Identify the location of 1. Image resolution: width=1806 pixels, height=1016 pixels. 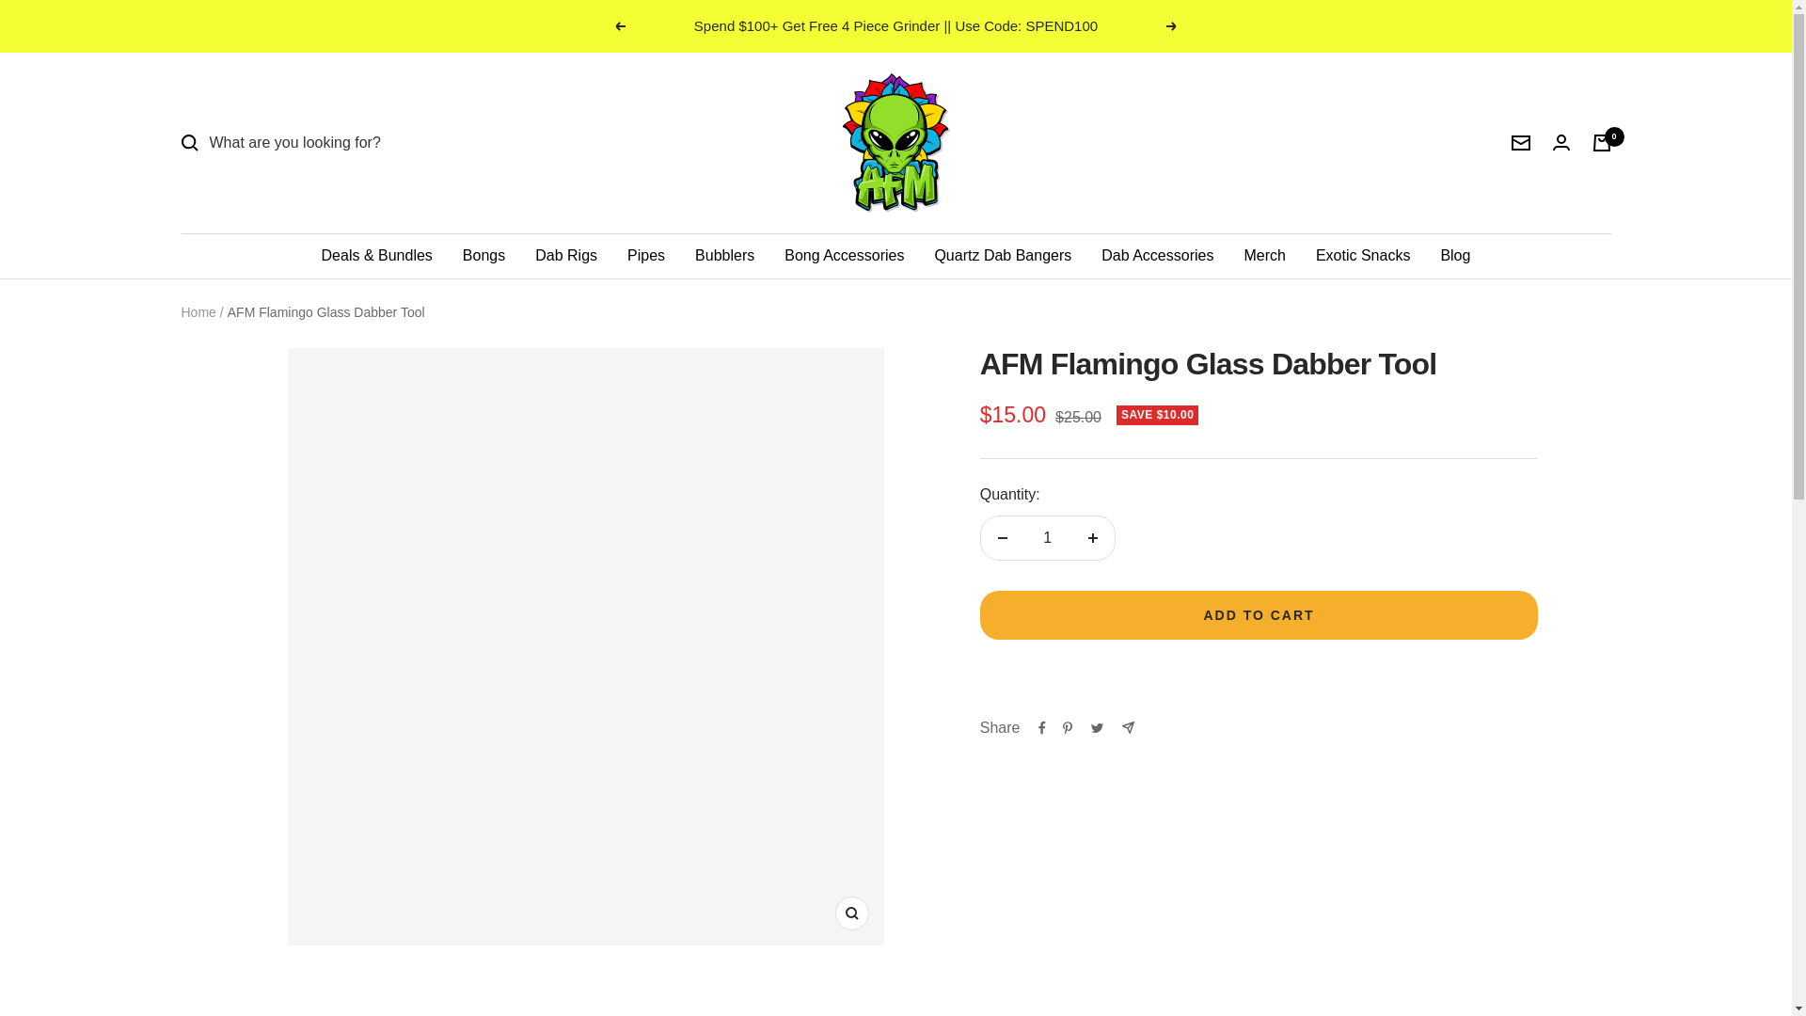
(1047, 538).